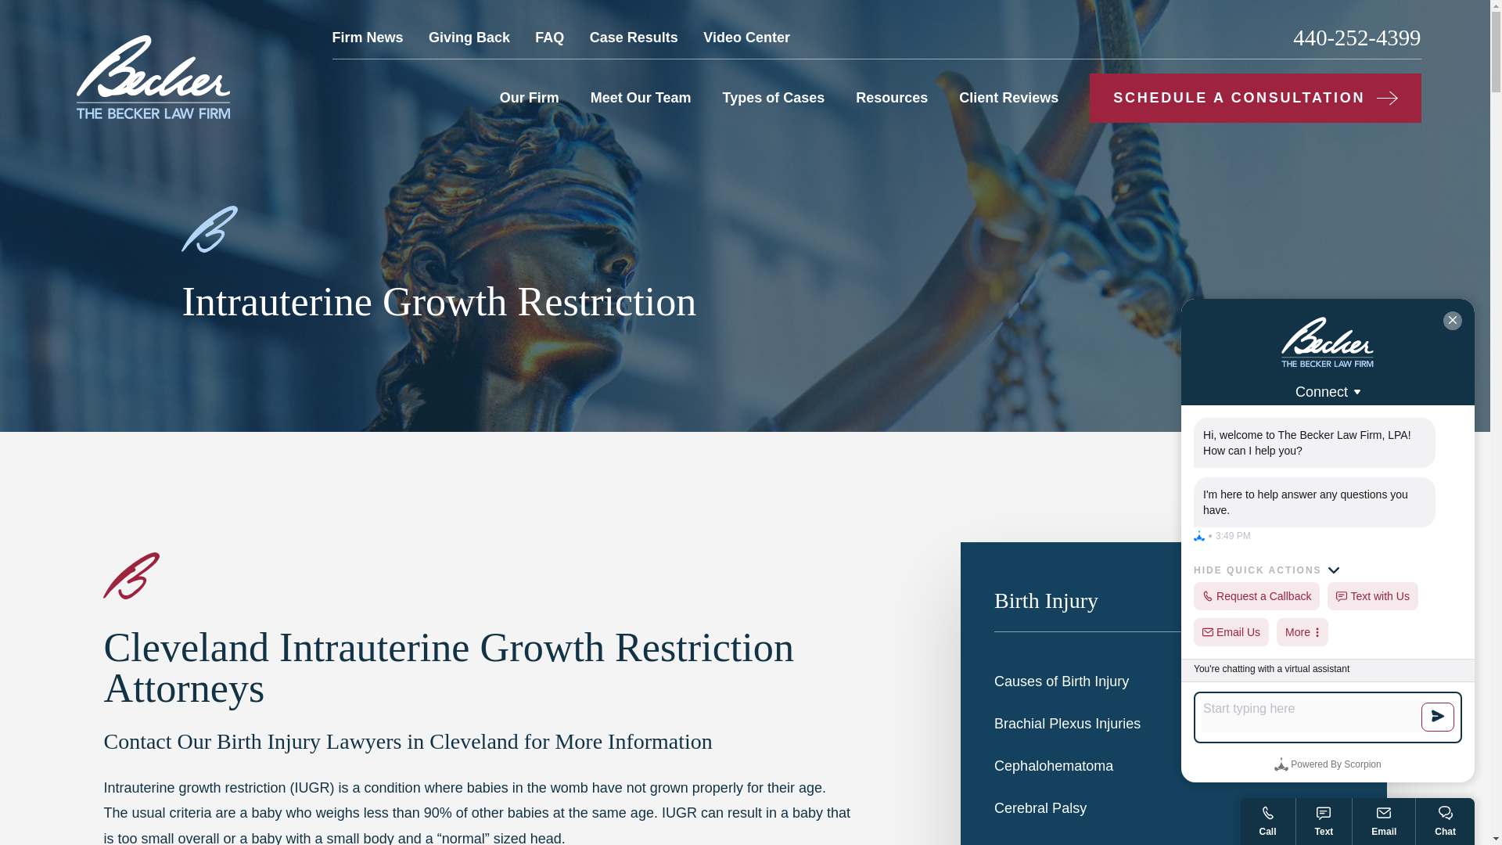 The width and height of the screenshot is (1502, 845). Describe the element at coordinates (746, 38) in the screenshot. I see `Video Center` at that location.